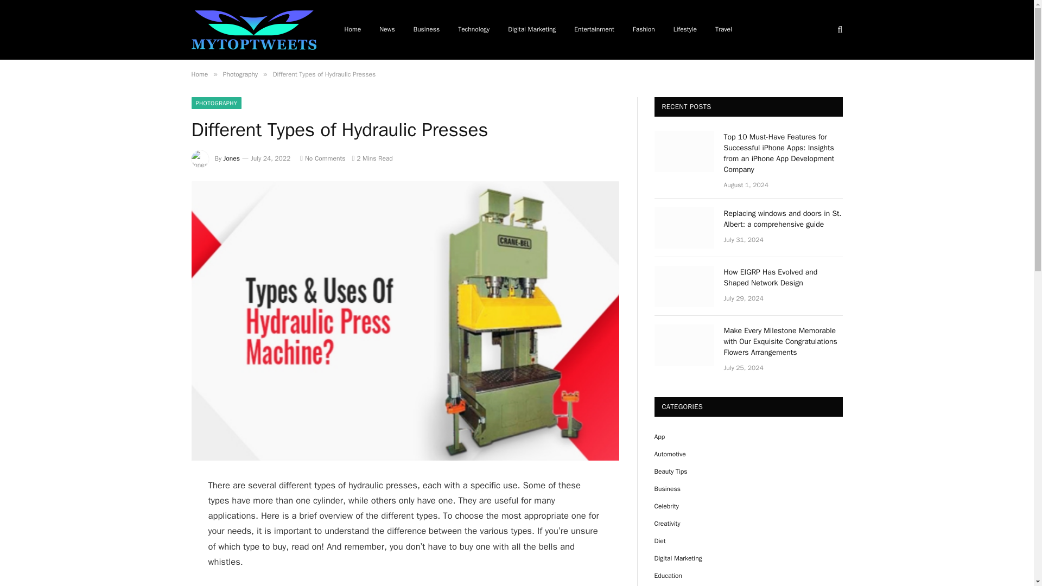 Image resolution: width=1042 pixels, height=586 pixels. I want to click on PHOTOGRAPHY, so click(216, 103).